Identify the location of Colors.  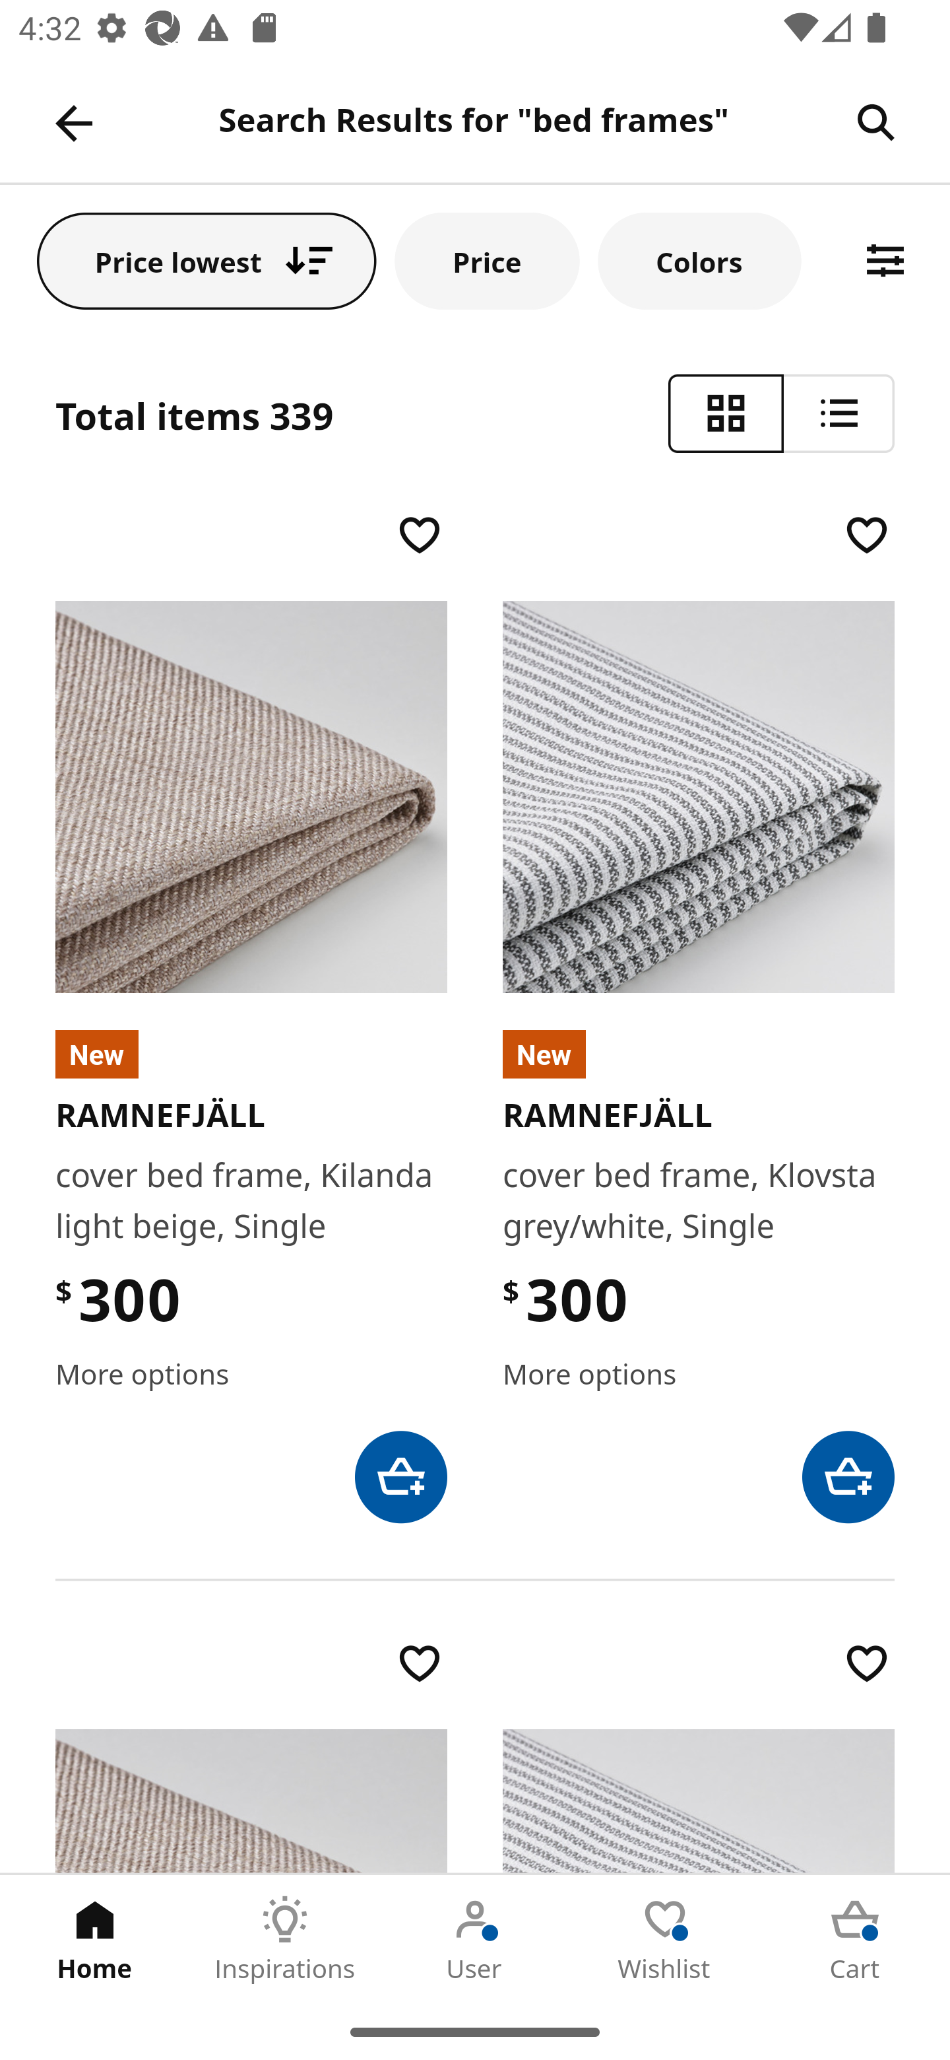
(700, 260).